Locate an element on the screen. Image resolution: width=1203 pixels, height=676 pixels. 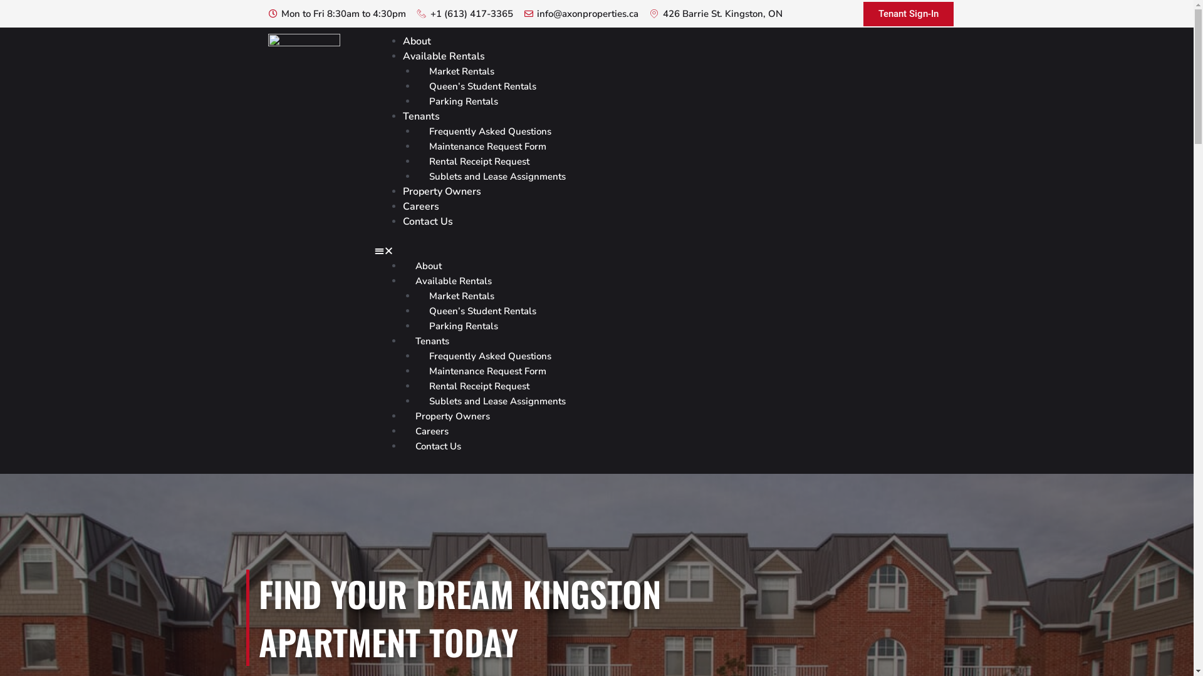
Sublets and Lease Assignments is located at coordinates (497, 401).